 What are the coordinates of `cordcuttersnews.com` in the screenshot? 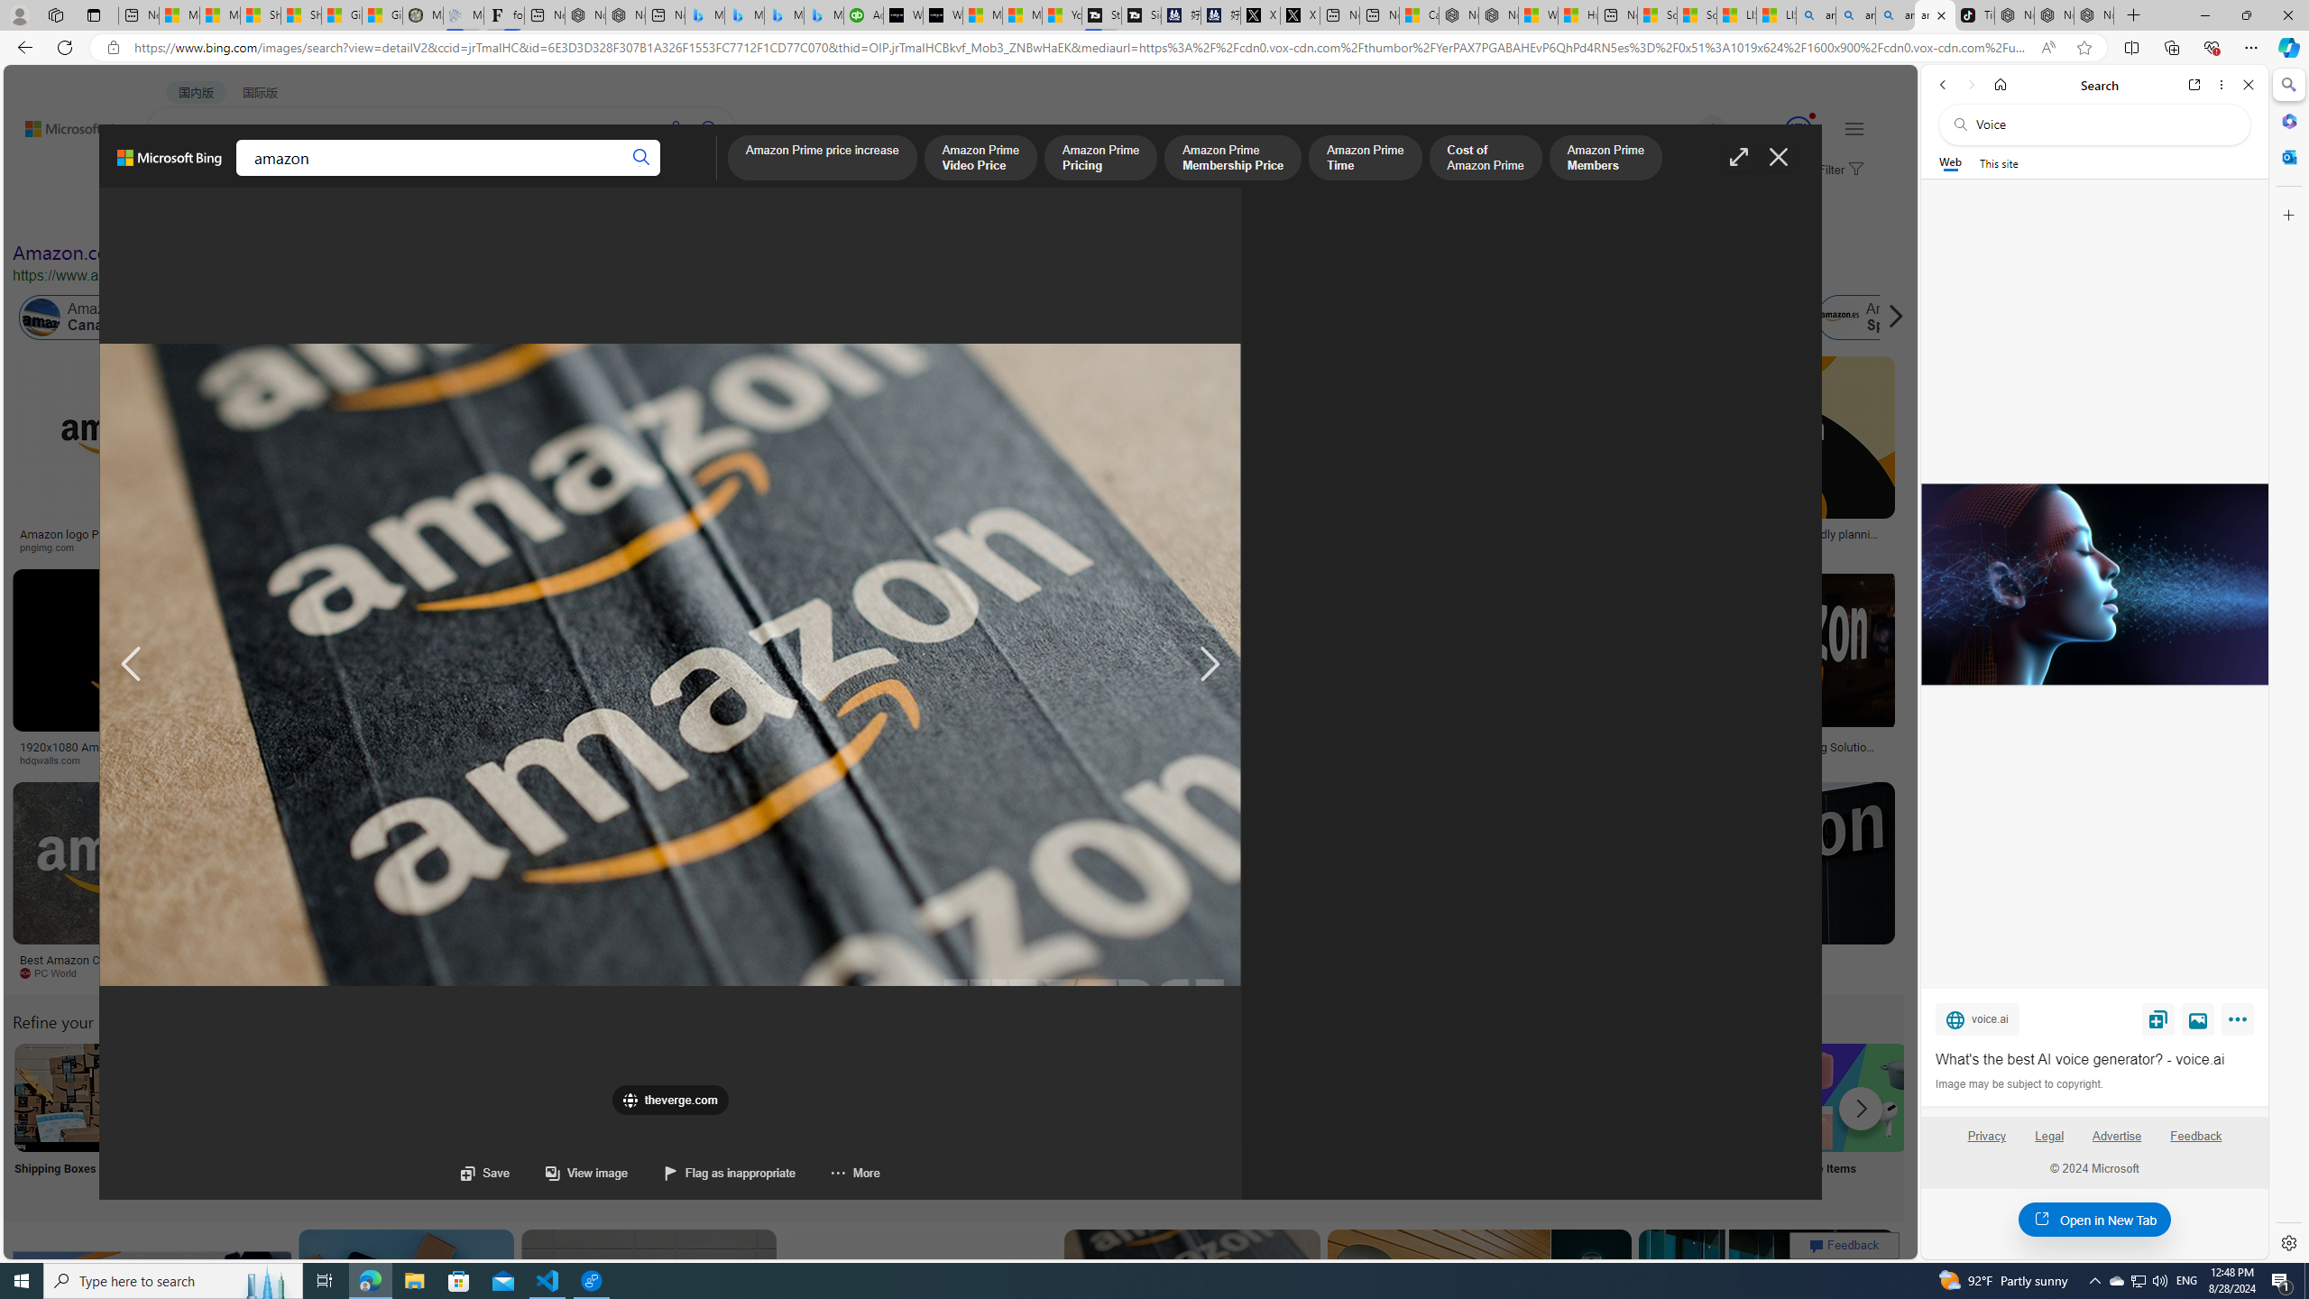 It's located at (1453, 973).